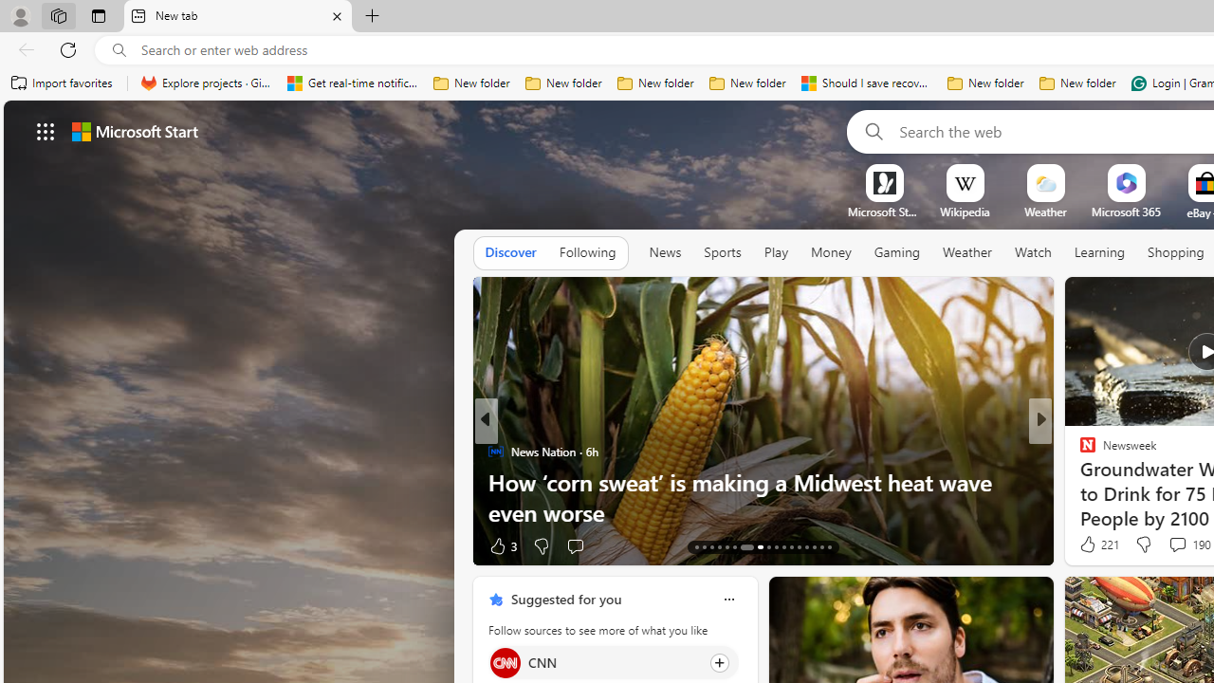  I want to click on Nordace.com, so click(1106, 482).